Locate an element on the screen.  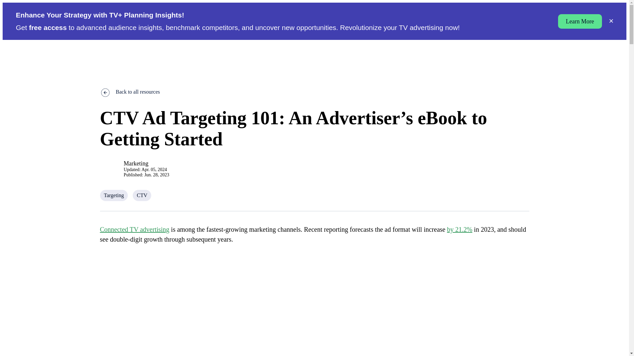
CTV is located at coordinates (142, 195).